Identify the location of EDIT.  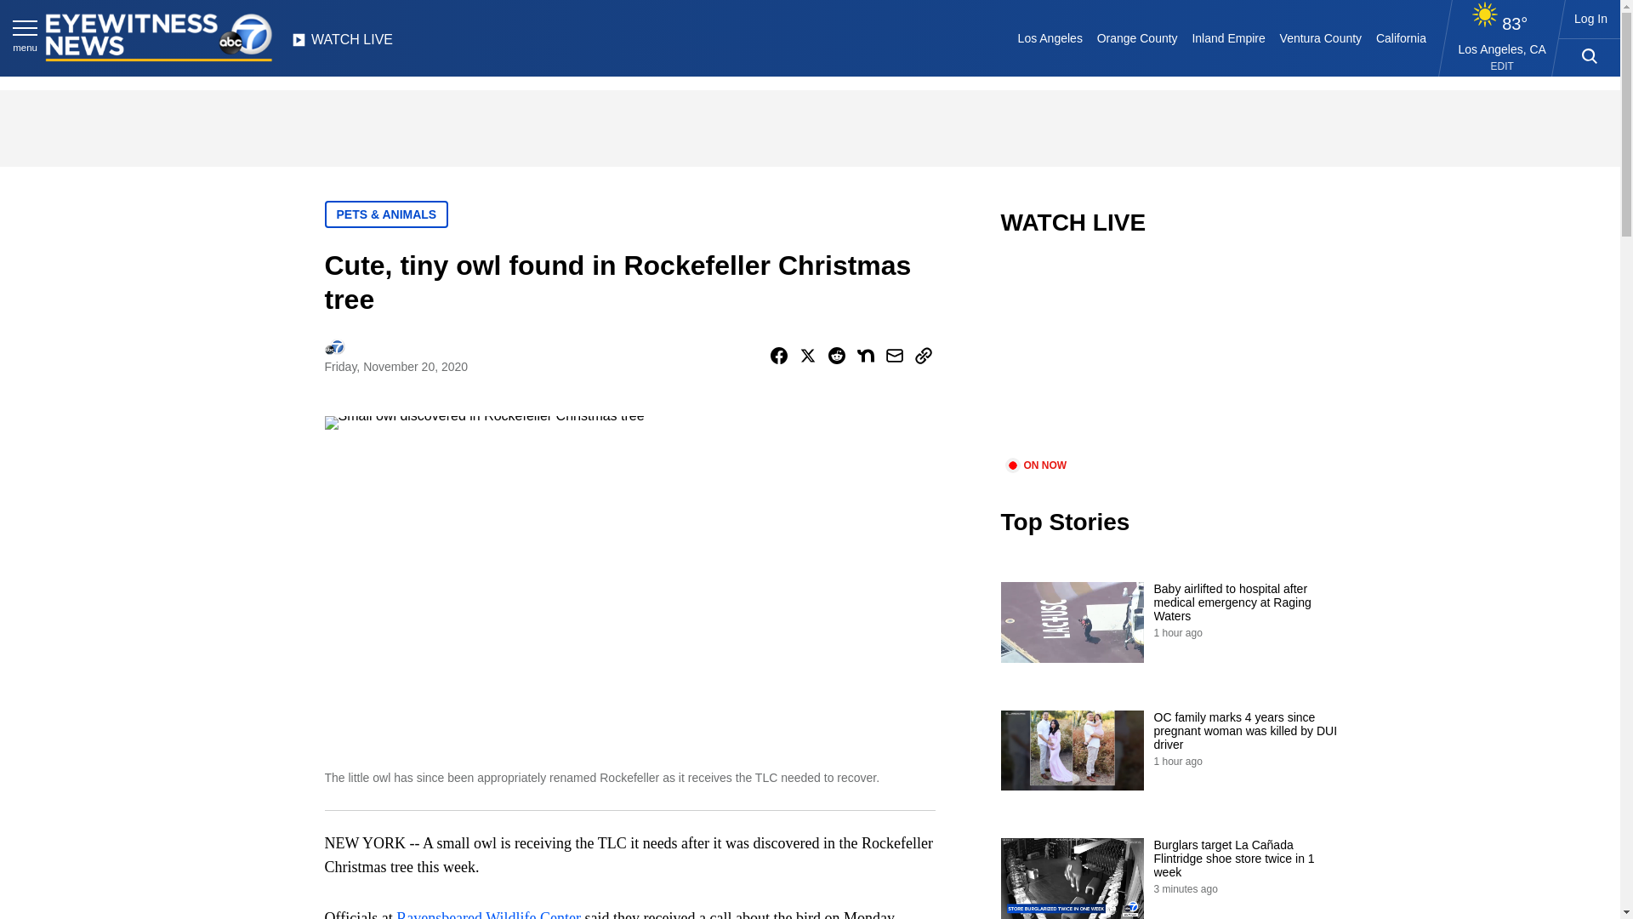
(1502, 66).